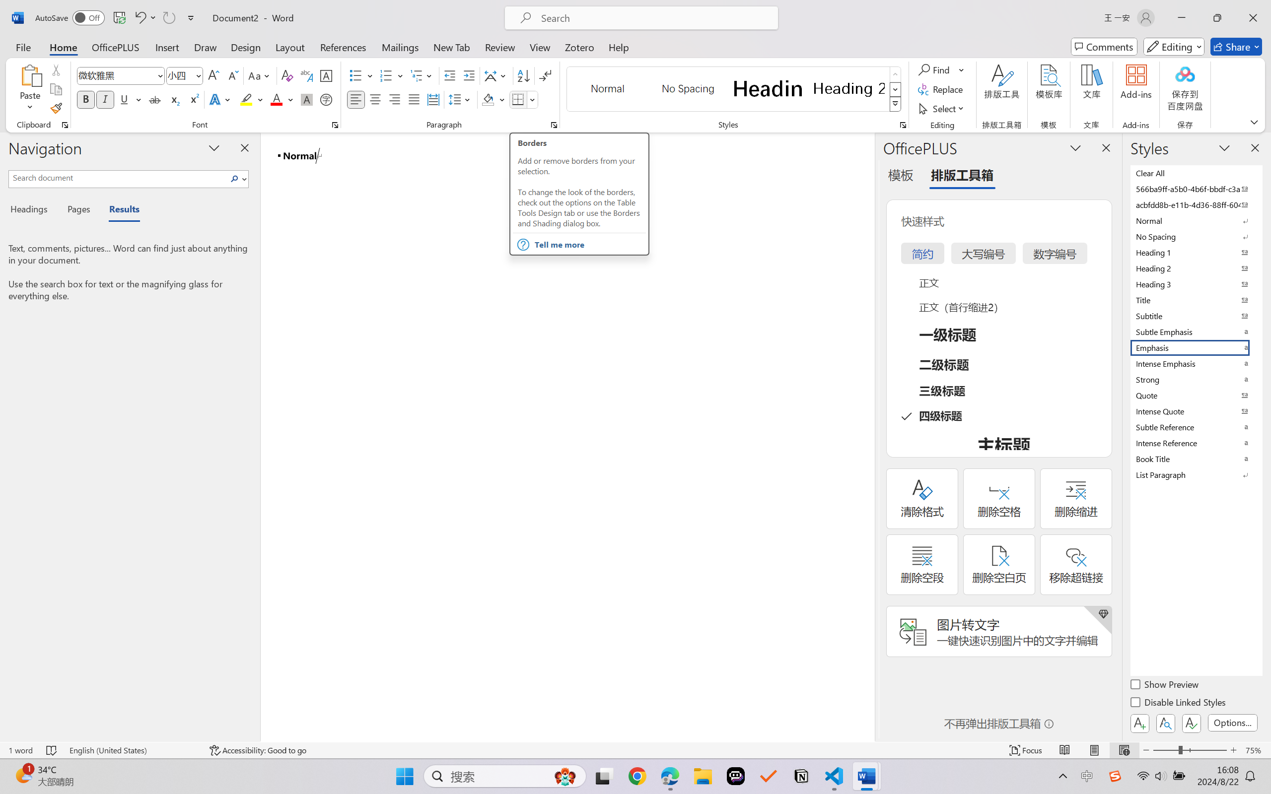 The width and height of the screenshot is (1271, 794). What do you see at coordinates (206, 47) in the screenshot?
I see `Draw` at bounding box center [206, 47].